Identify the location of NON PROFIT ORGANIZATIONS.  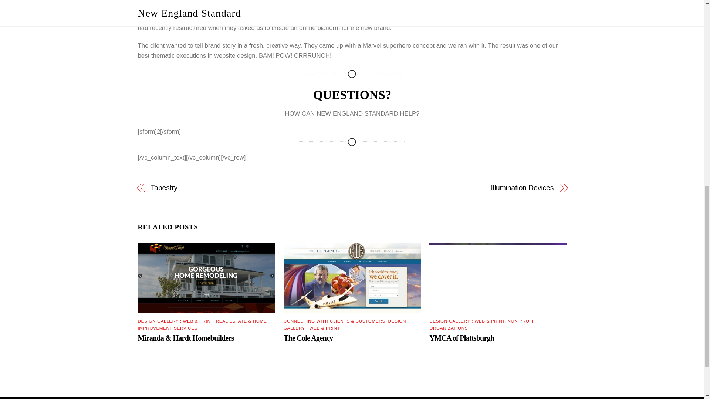
(483, 324).